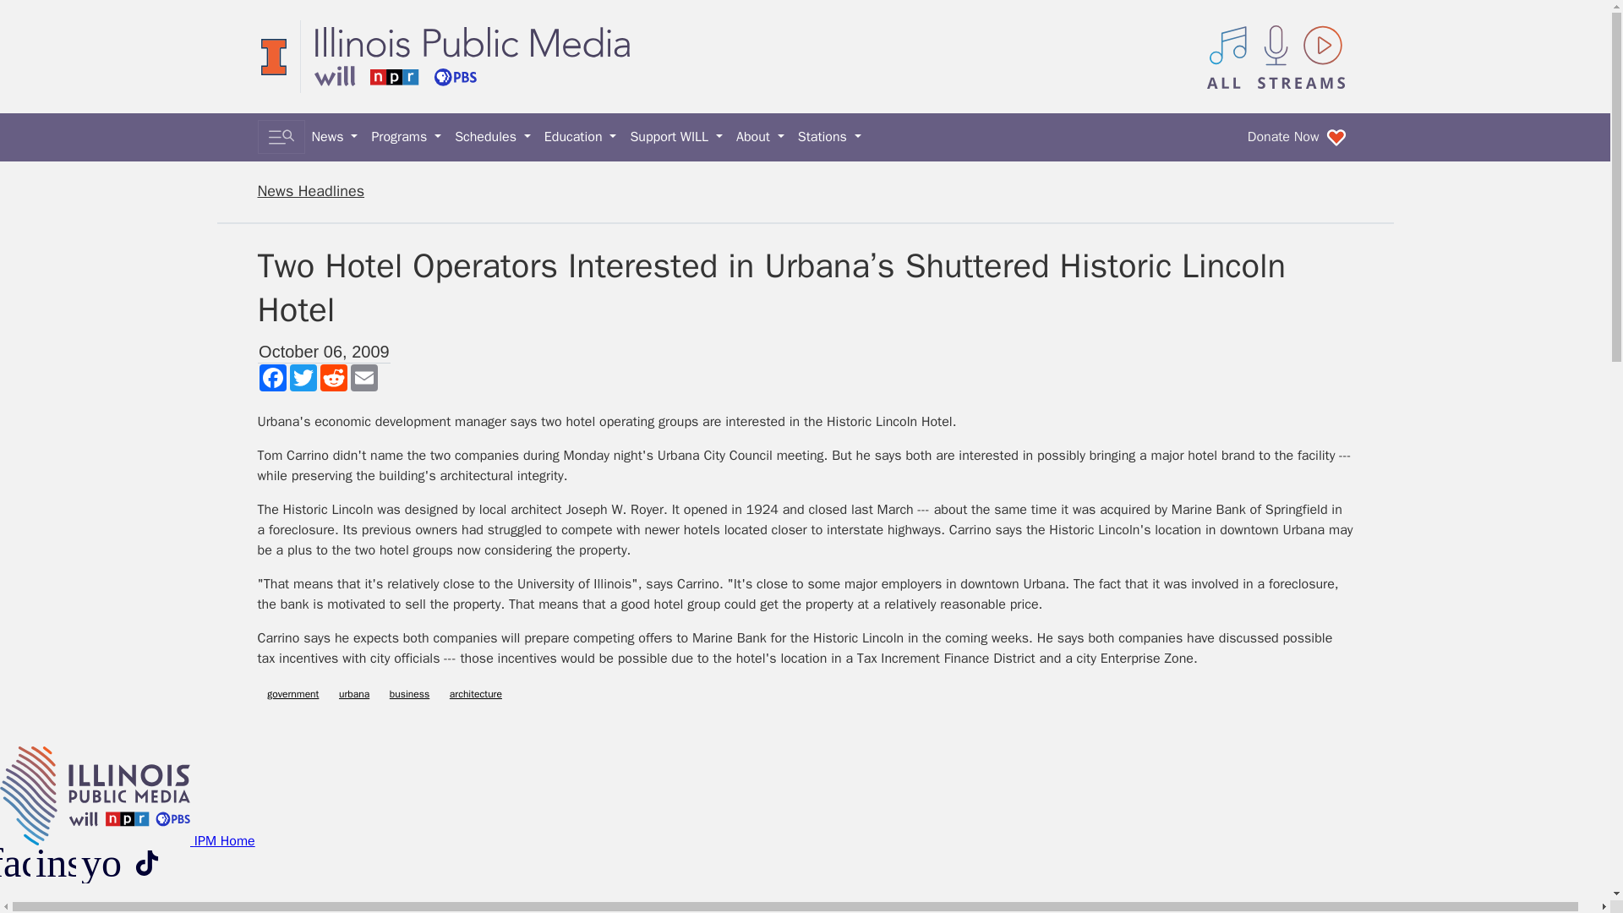 This screenshot has width=1623, height=913. I want to click on Toggle search, so click(281, 137).